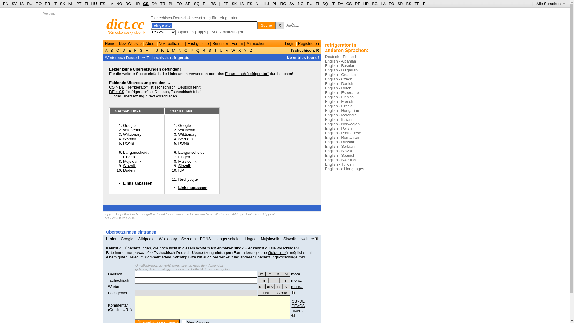 The height and width of the screenshot is (323, 574). What do you see at coordinates (109, 214) in the screenshot?
I see `Tipps` at bounding box center [109, 214].